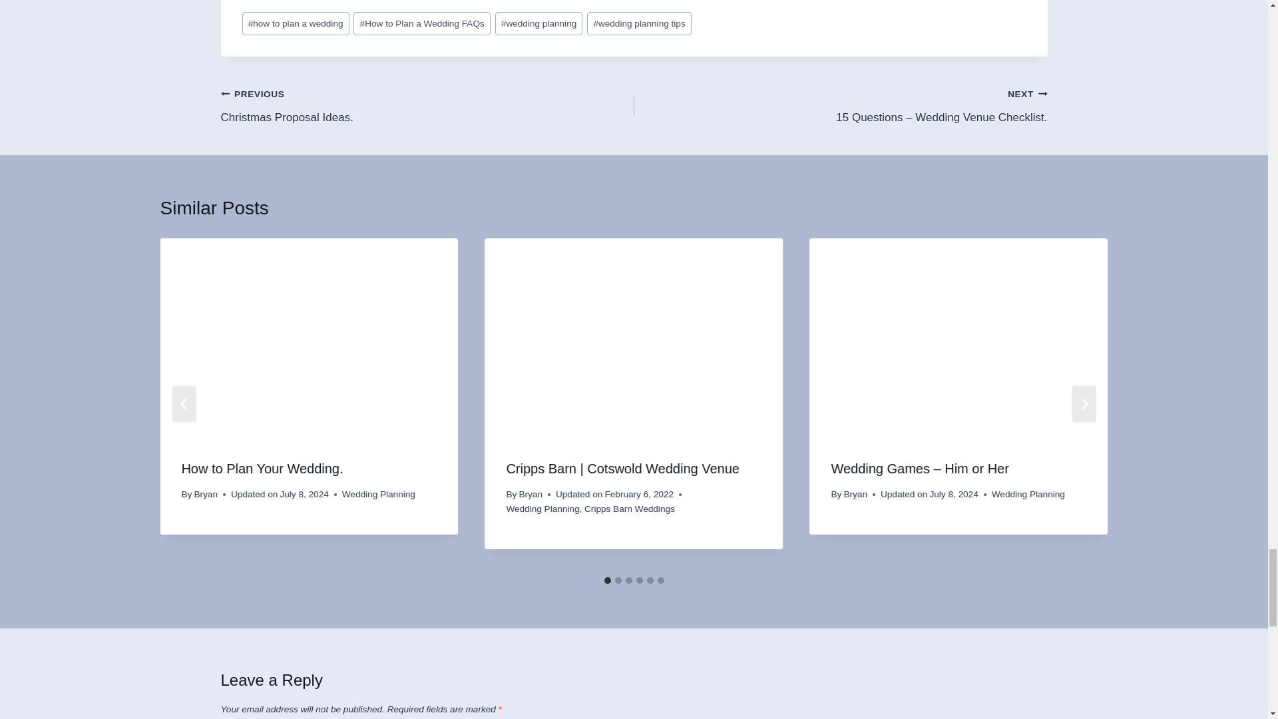 This screenshot has height=719, width=1278. I want to click on how to plan a wedding, so click(634, 5).